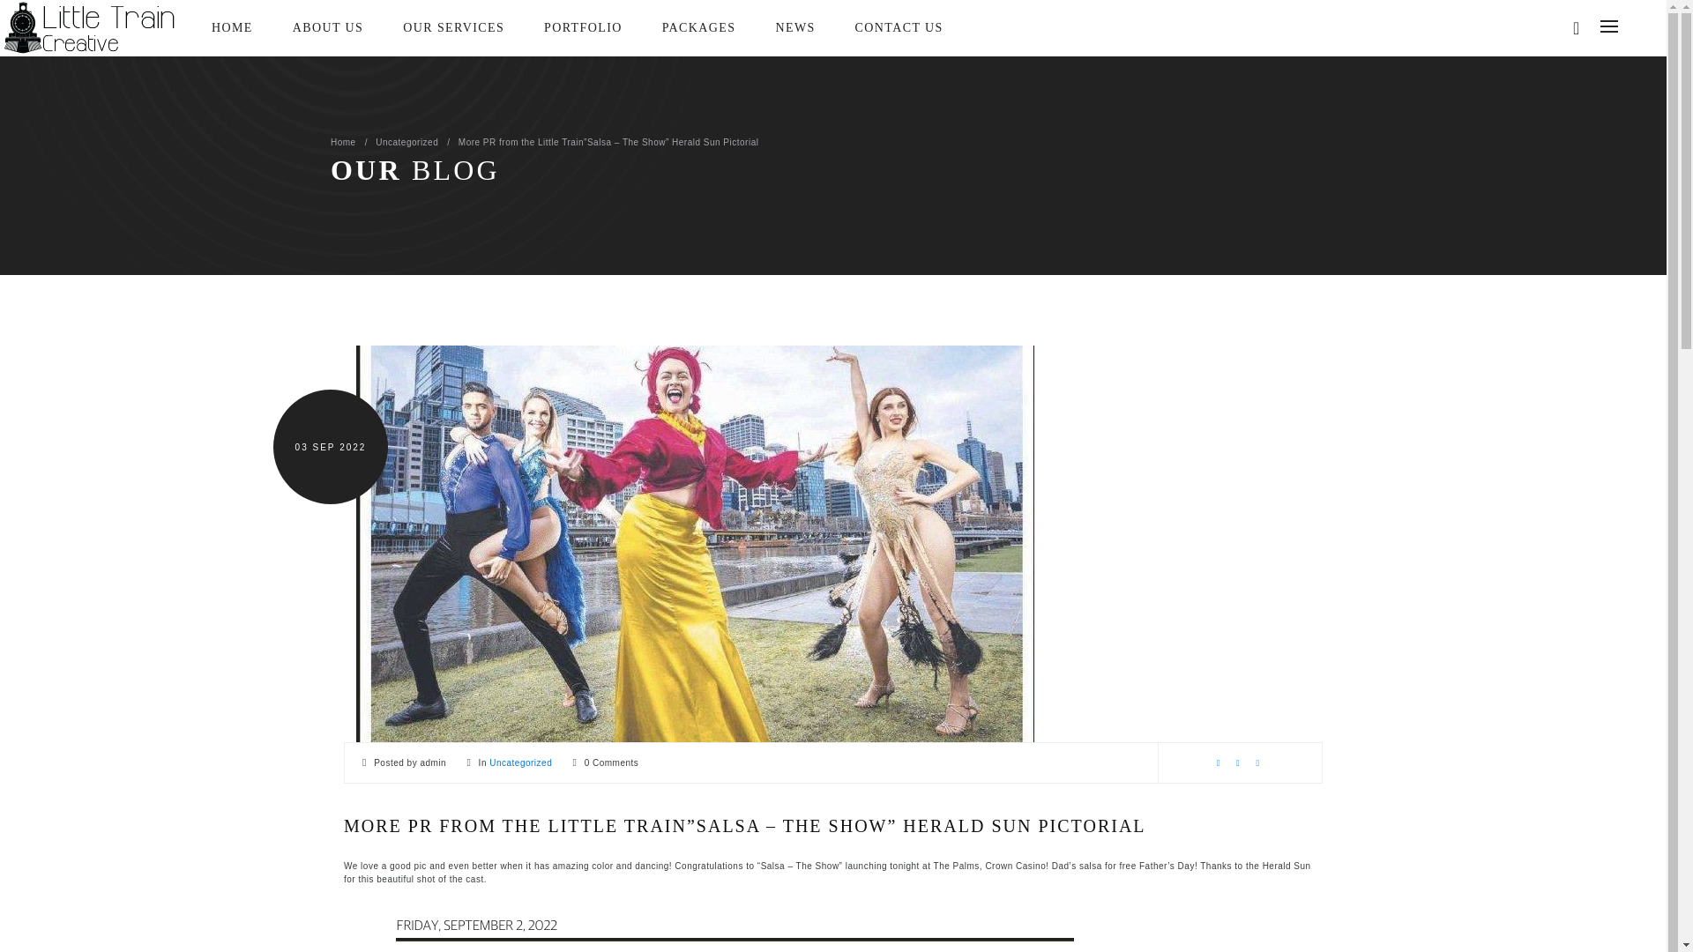  What do you see at coordinates (698, 26) in the screenshot?
I see `PACKAGES` at bounding box center [698, 26].